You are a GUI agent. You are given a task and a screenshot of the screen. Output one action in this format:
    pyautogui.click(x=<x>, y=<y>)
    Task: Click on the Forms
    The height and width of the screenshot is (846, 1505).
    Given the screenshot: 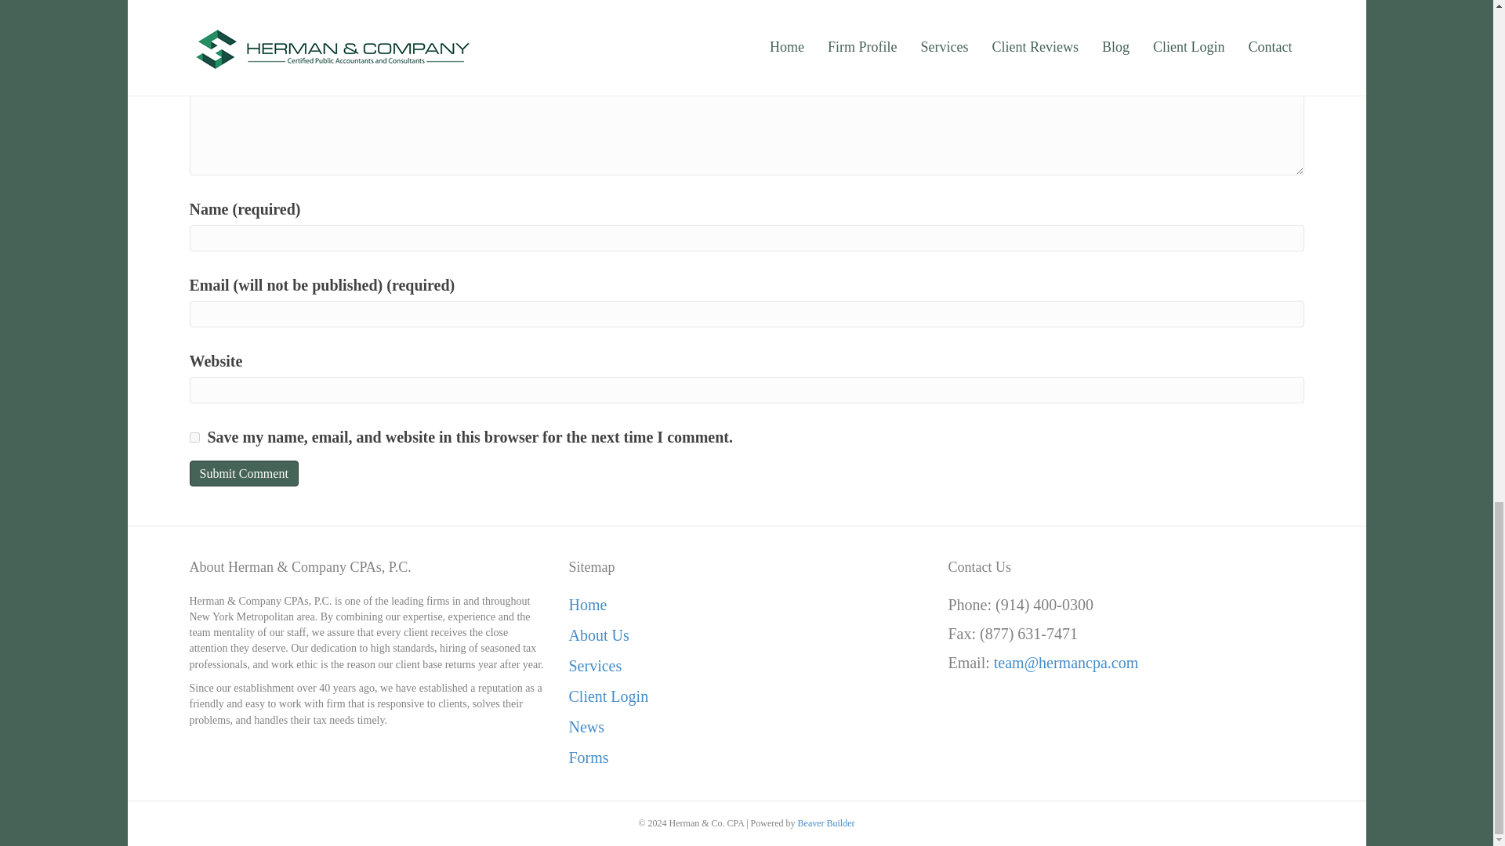 What is the action you would take?
    pyautogui.click(x=588, y=757)
    